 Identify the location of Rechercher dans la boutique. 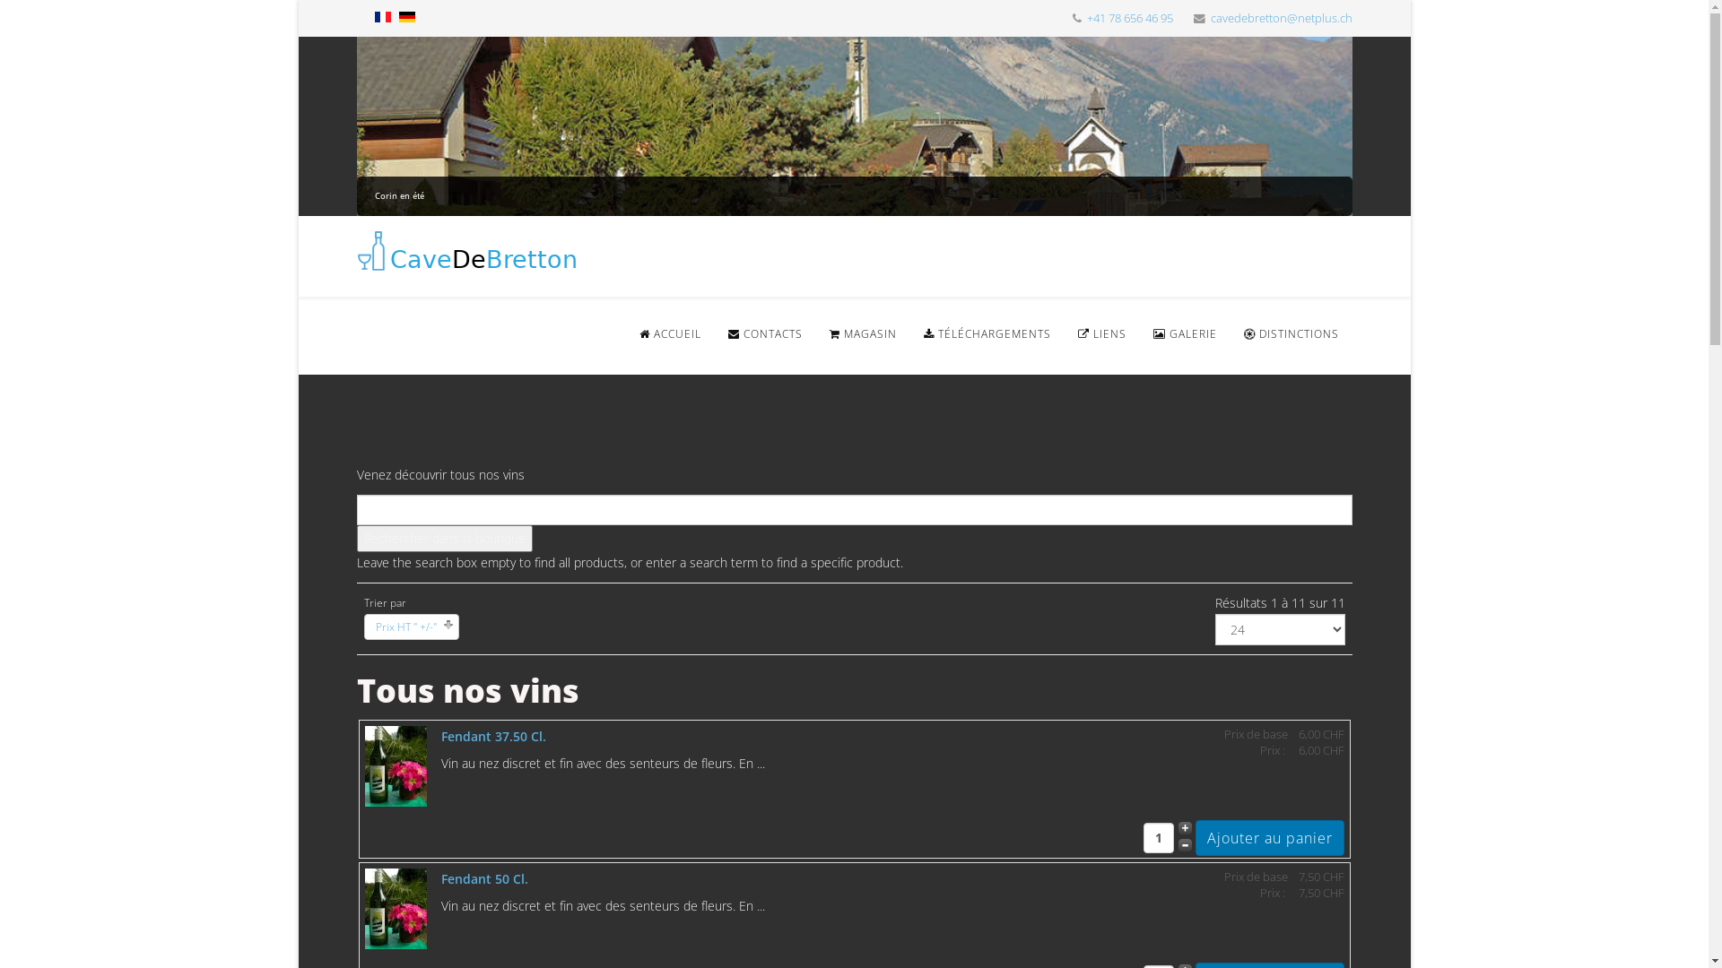
(445, 539).